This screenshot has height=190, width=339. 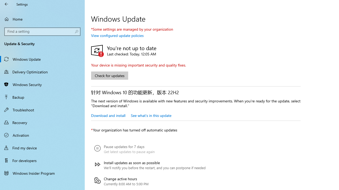 I want to click on See what's in this update, so click(x=151, y=115).